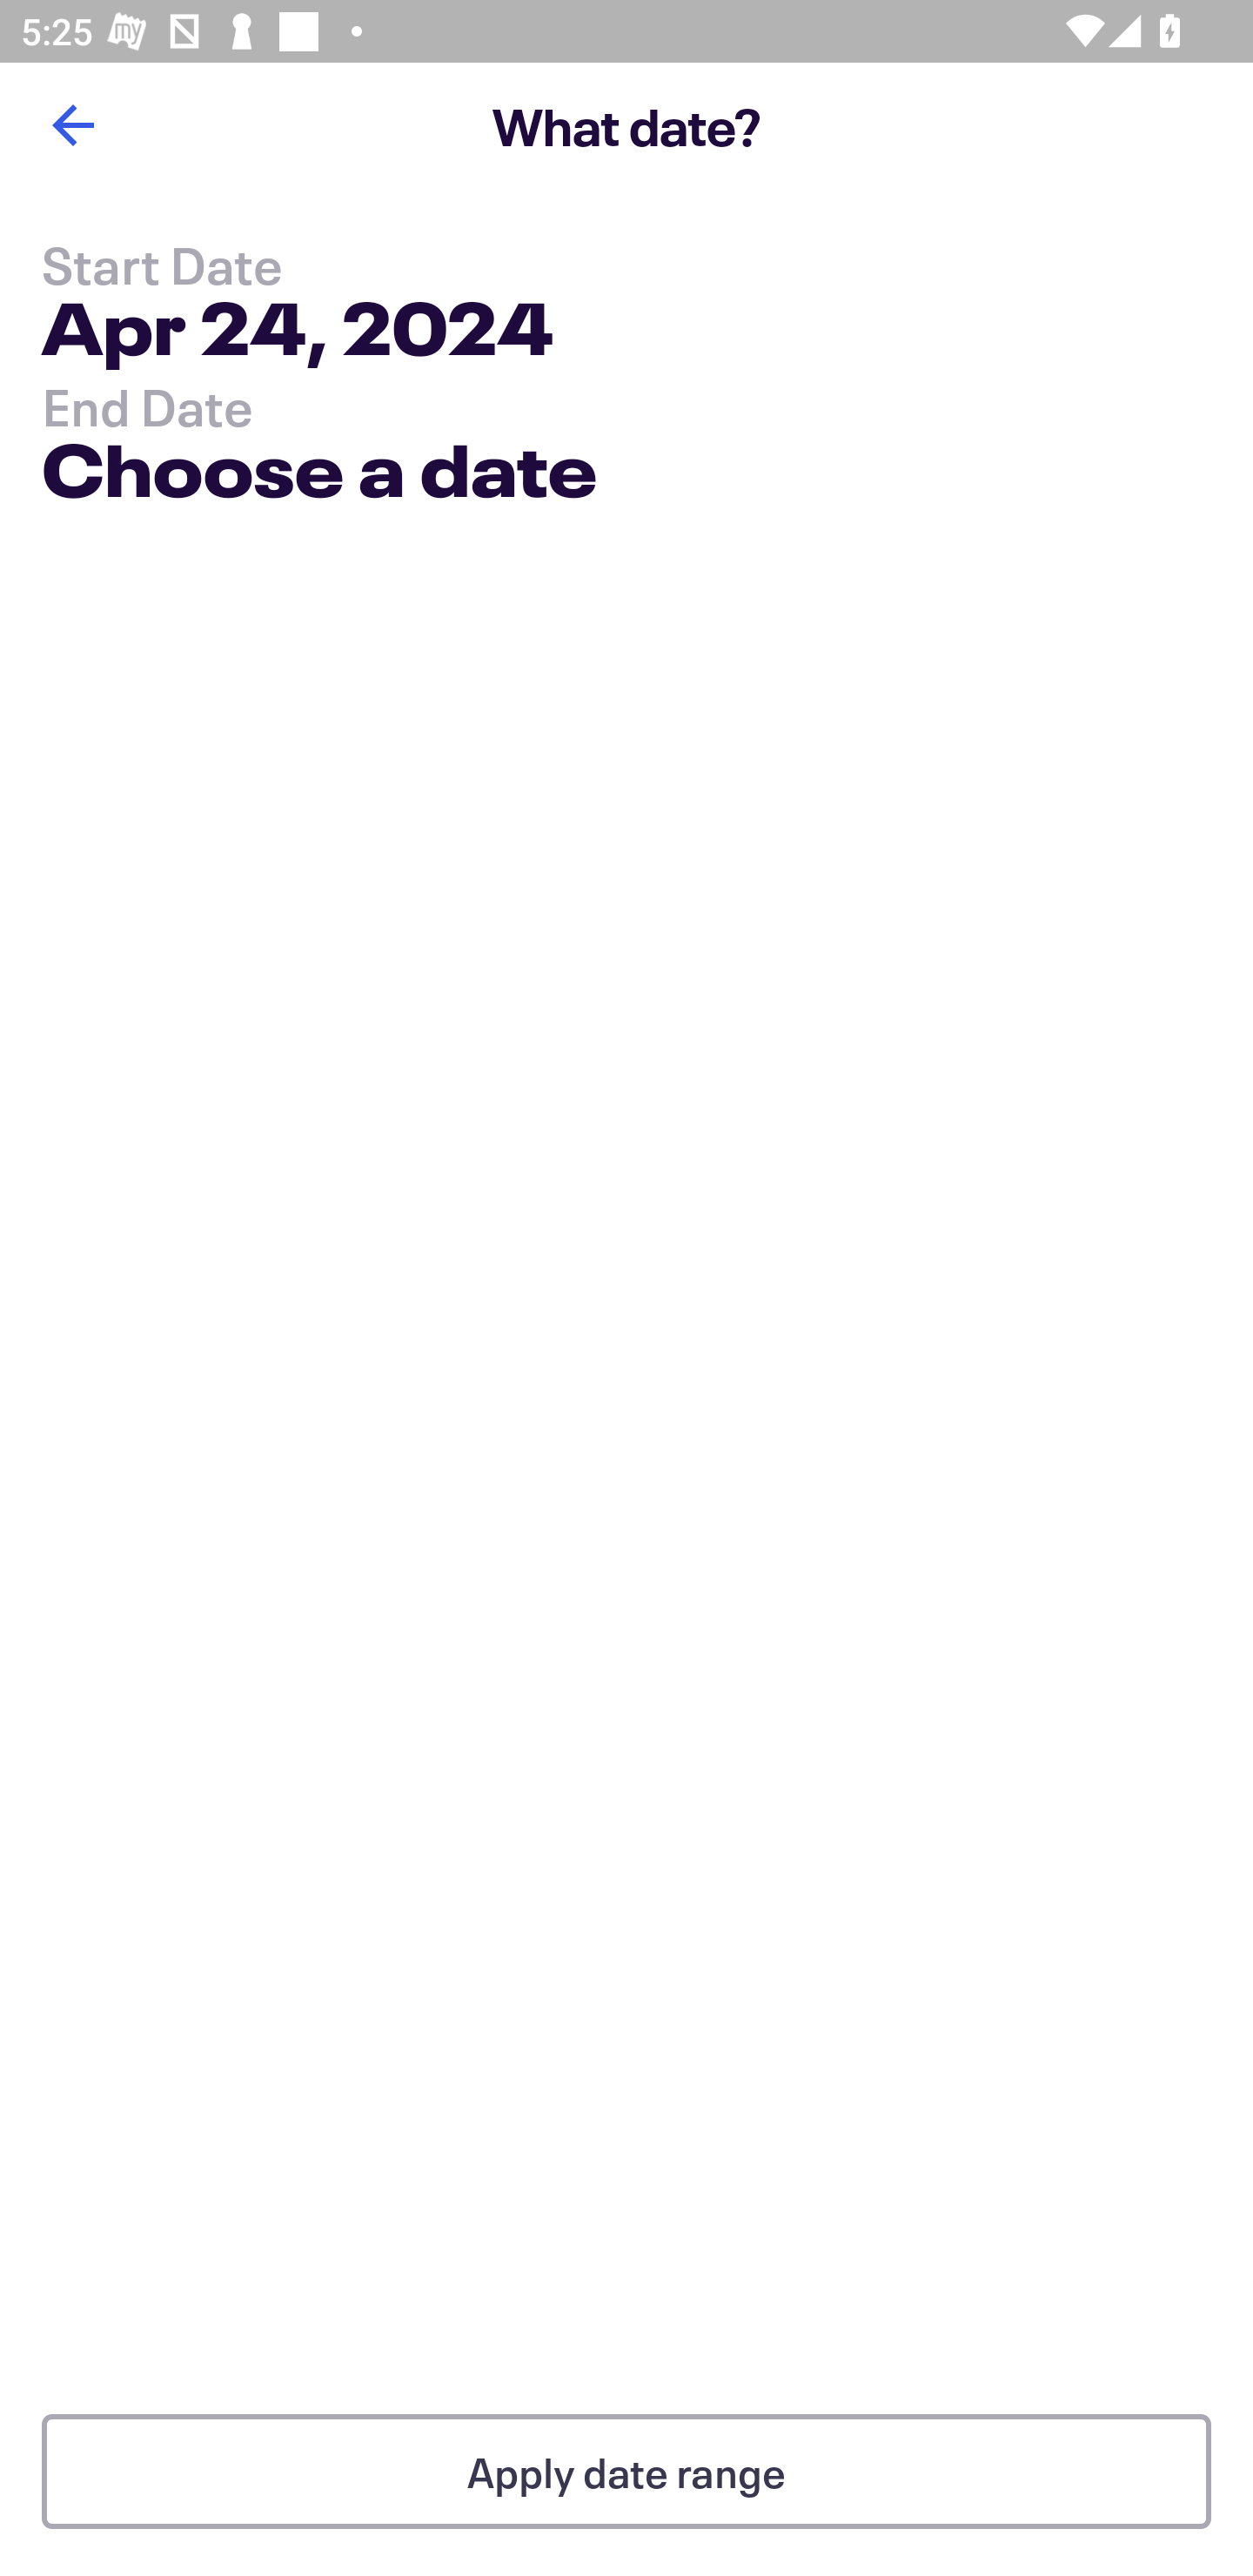 The width and height of the screenshot is (1253, 2576). Describe the element at coordinates (318, 476) in the screenshot. I see `Choose a date` at that location.